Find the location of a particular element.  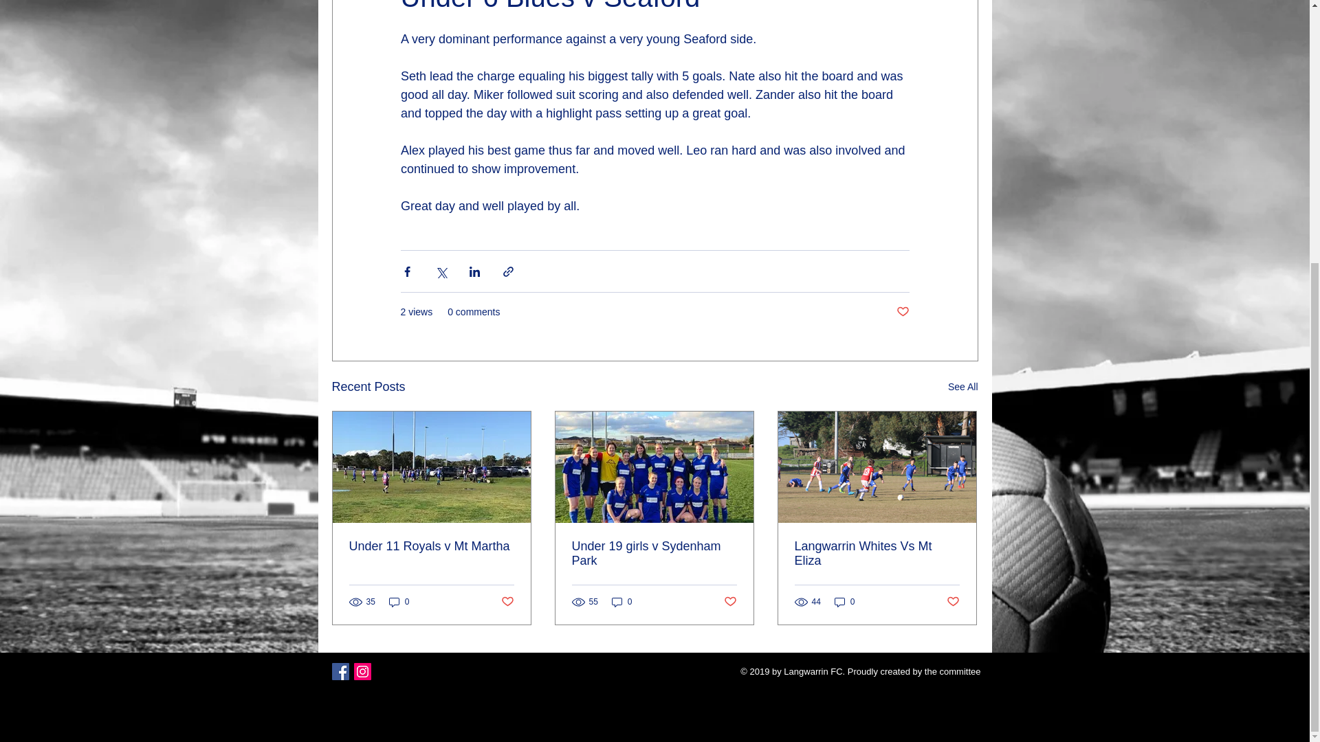

Post not marked as liked is located at coordinates (506, 601).